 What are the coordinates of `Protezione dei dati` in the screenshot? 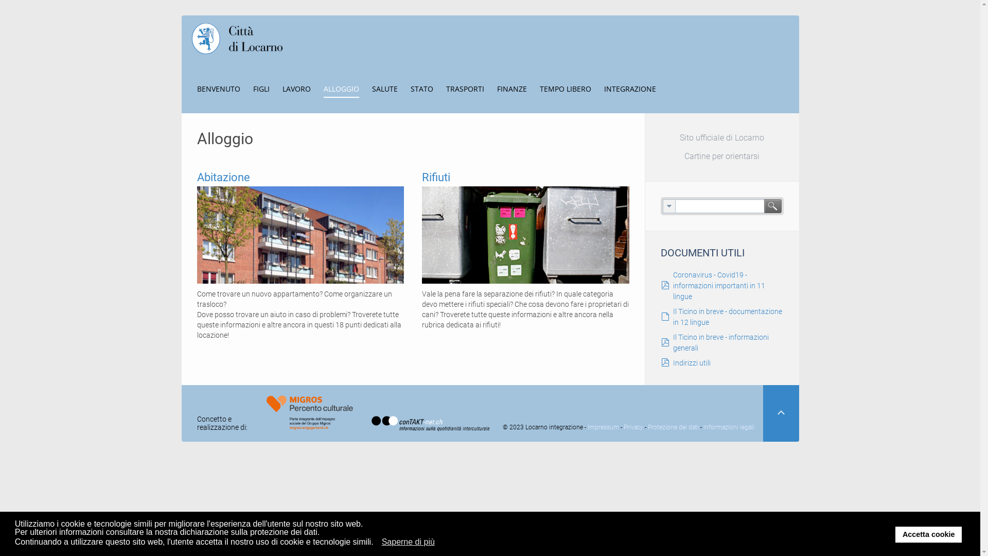 It's located at (673, 427).